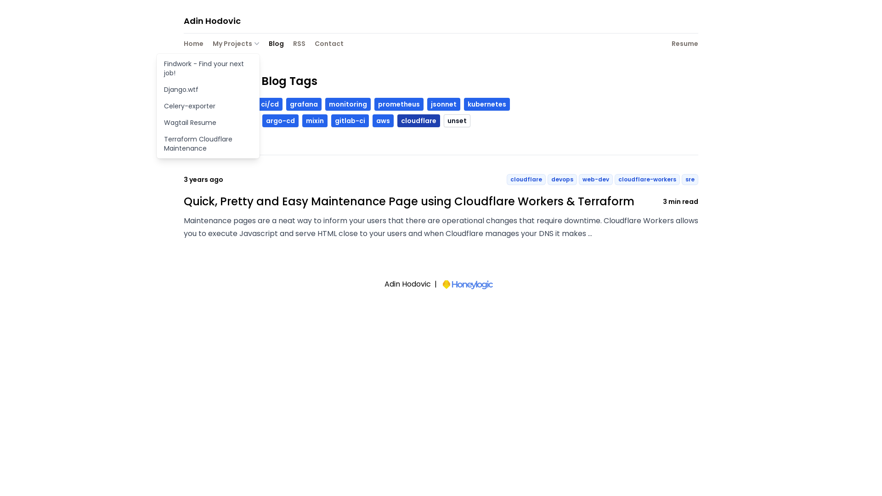 The height and width of the screenshot is (496, 882). What do you see at coordinates (457, 121) in the screenshot?
I see `unset` at bounding box center [457, 121].